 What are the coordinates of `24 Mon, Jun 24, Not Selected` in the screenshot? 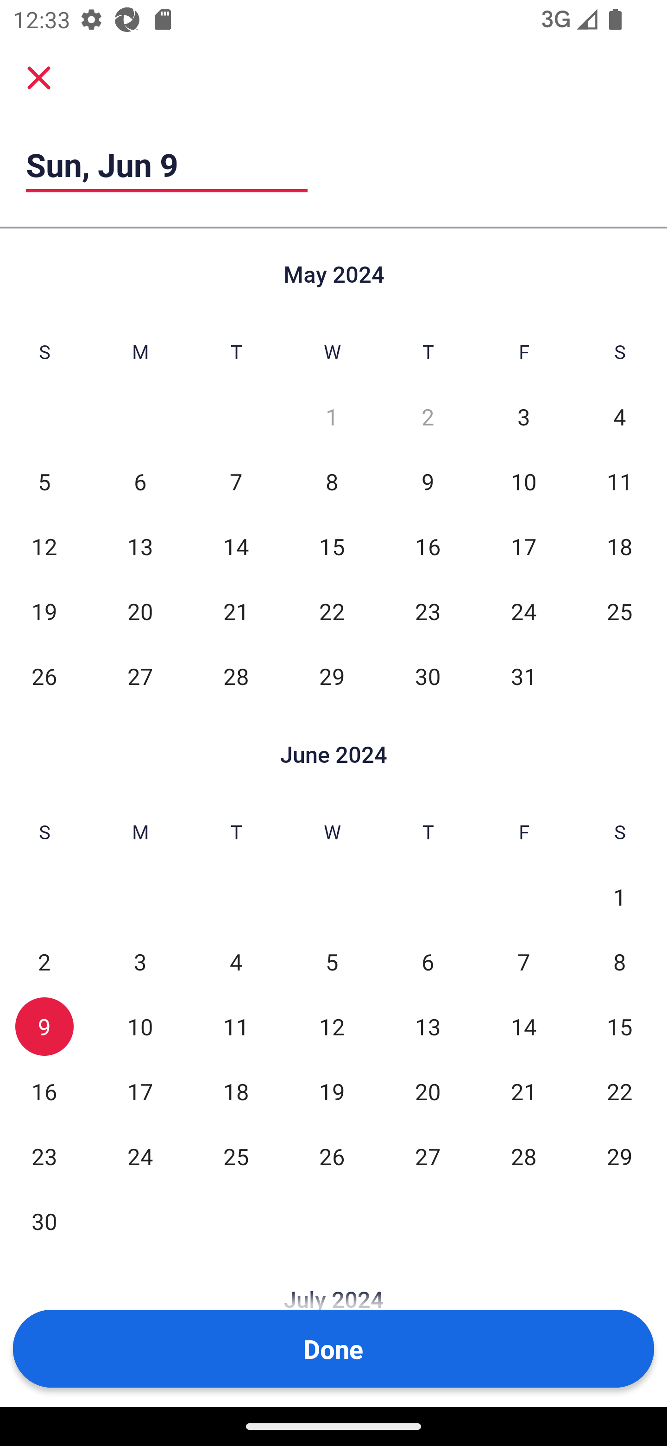 It's located at (140, 1156).